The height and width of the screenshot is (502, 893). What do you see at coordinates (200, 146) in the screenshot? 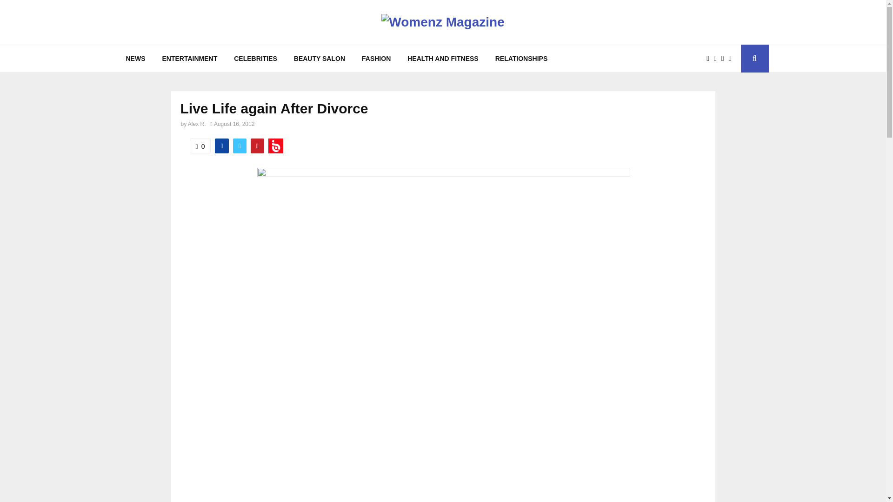
I see `Like` at bounding box center [200, 146].